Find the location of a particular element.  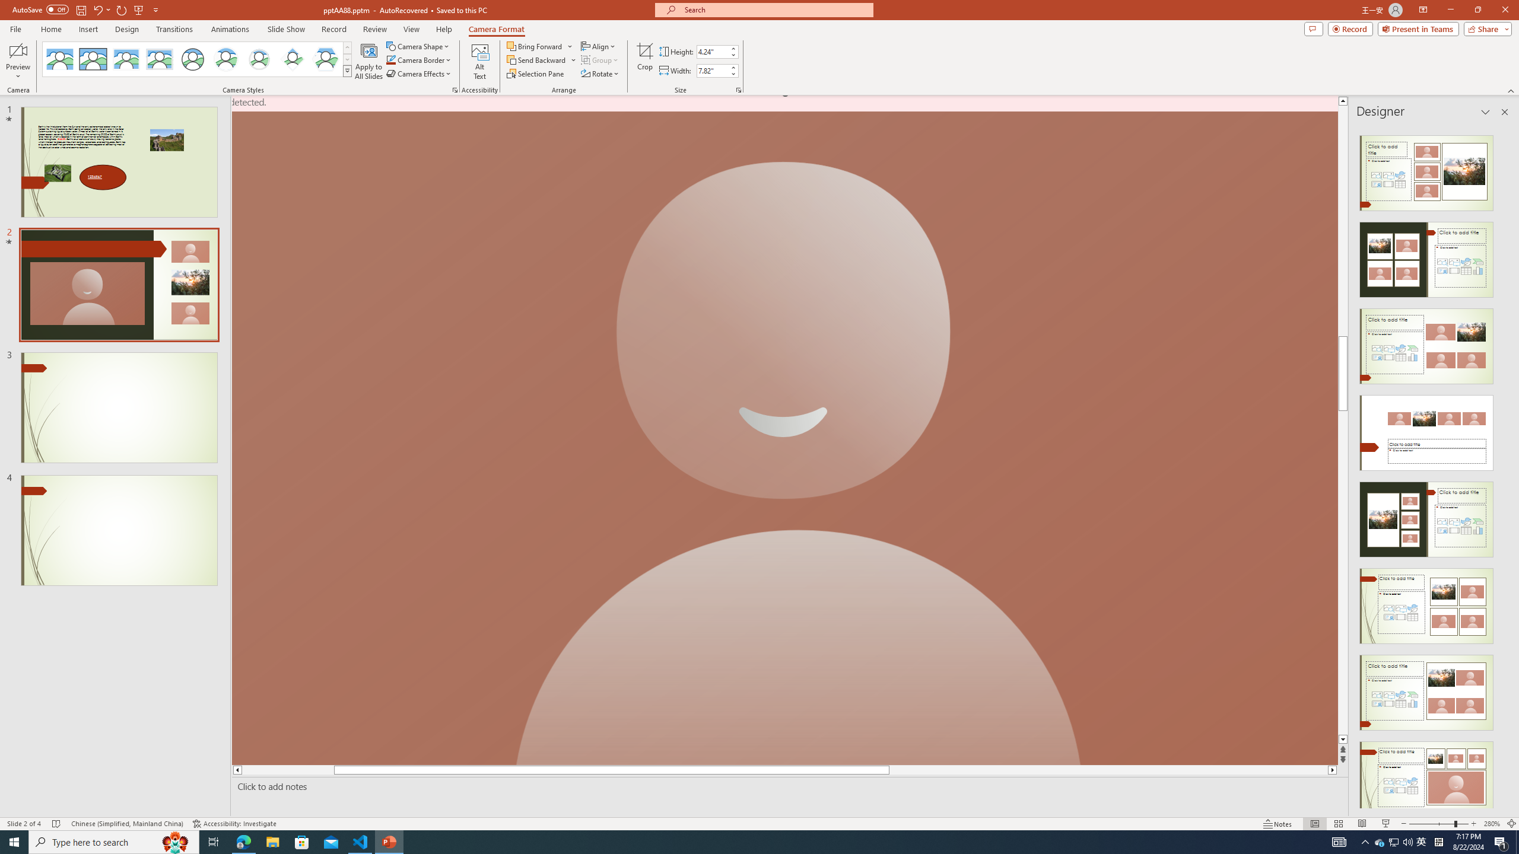

Send Backward is located at coordinates (536, 59).